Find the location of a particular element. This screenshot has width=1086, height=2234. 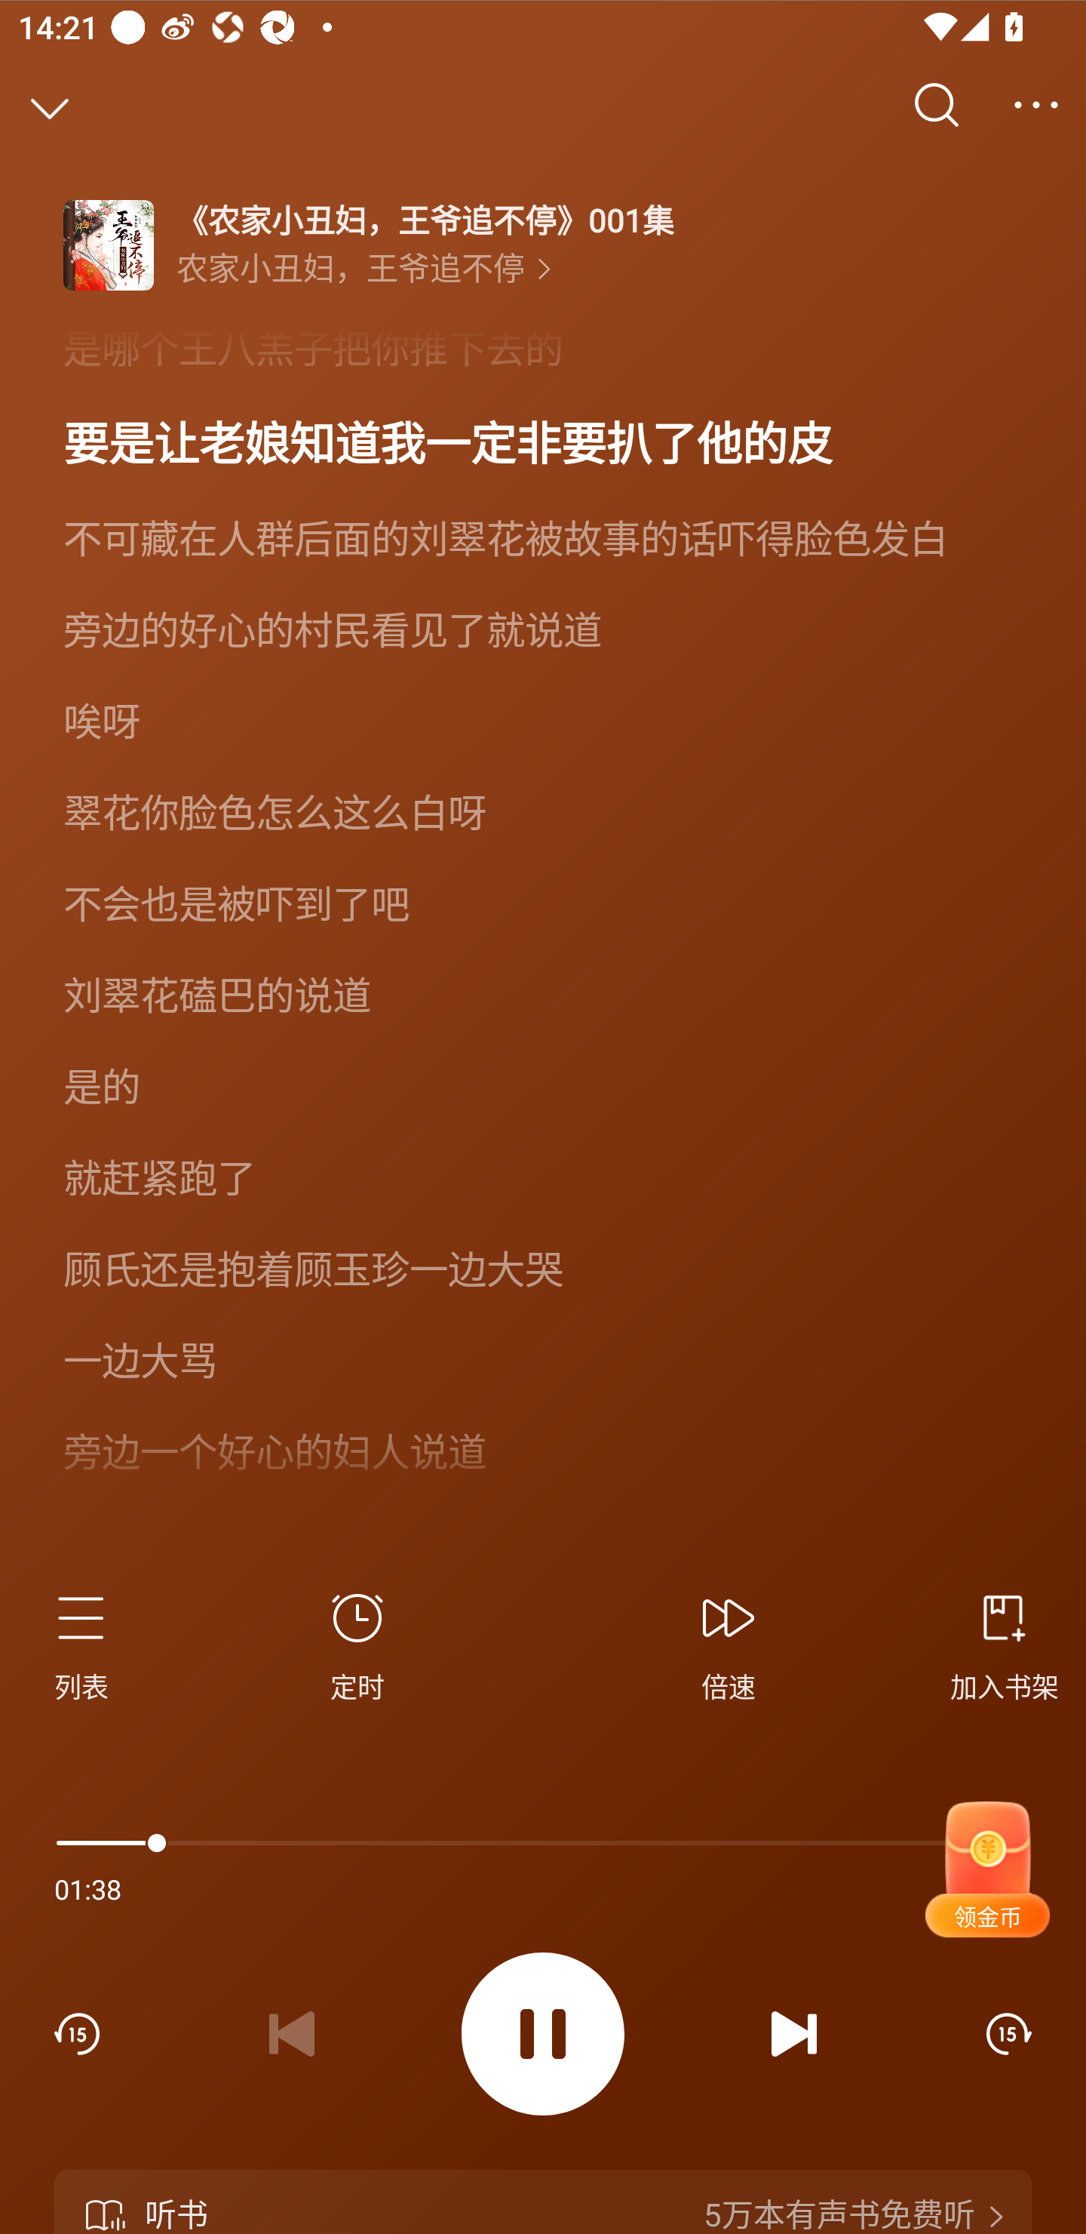

后退十五秒 is located at coordinates (76, 2033).